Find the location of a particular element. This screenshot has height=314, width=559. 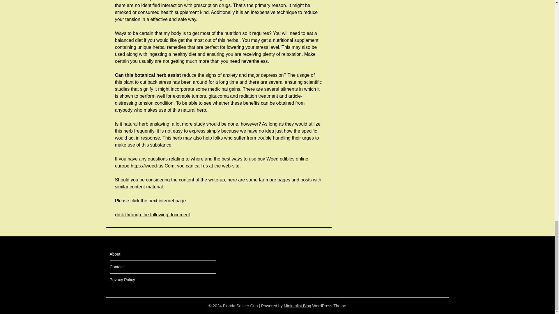

About is located at coordinates (115, 254).